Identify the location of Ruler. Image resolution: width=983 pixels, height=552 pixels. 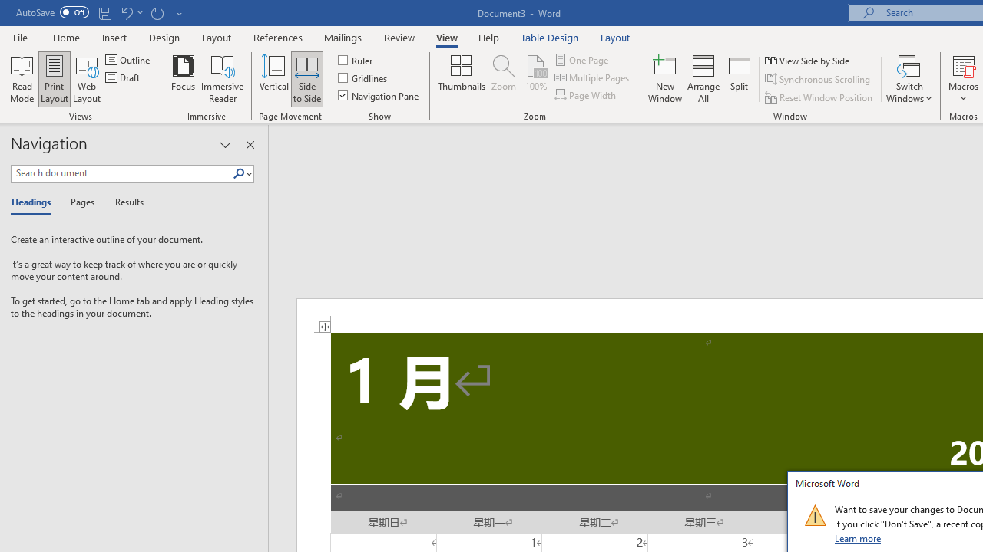
(356, 60).